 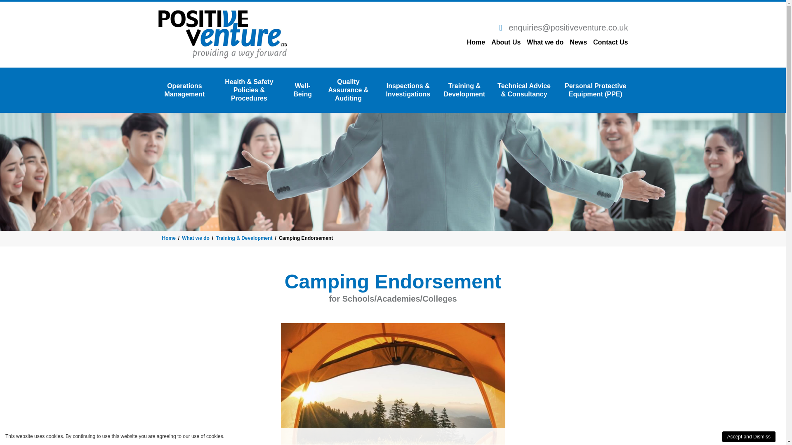 What do you see at coordinates (506, 42) in the screenshot?
I see `About Us` at bounding box center [506, 42].